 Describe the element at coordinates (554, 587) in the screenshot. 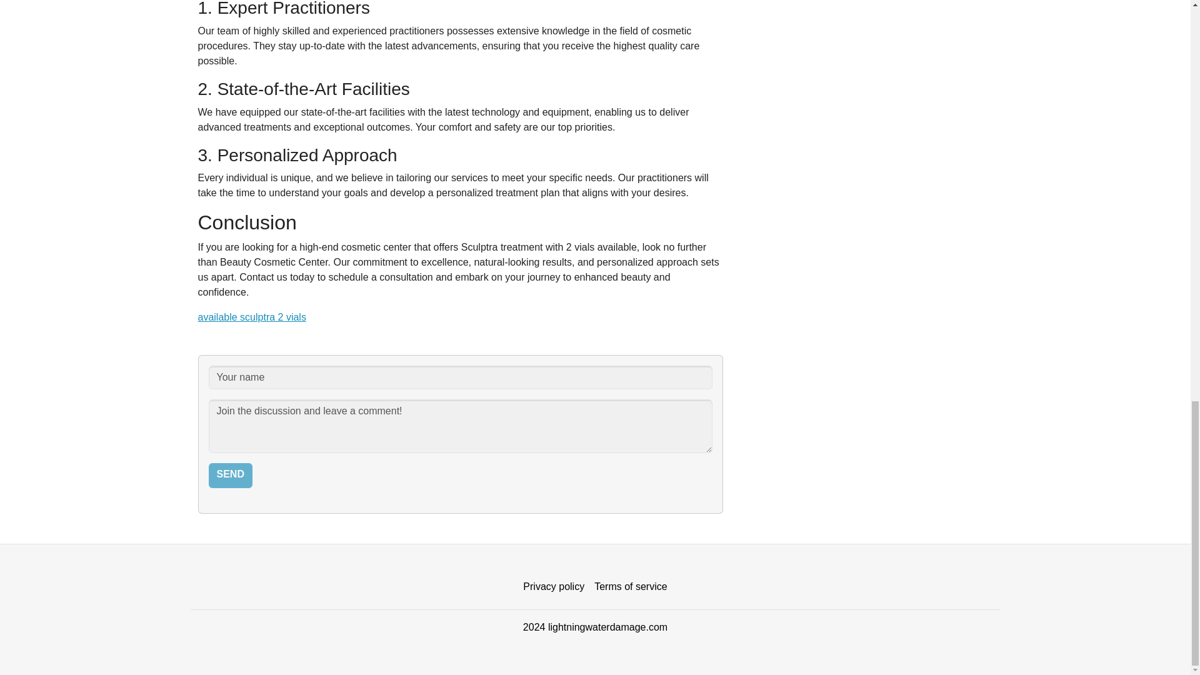

I see `Privacy policy` at that location.